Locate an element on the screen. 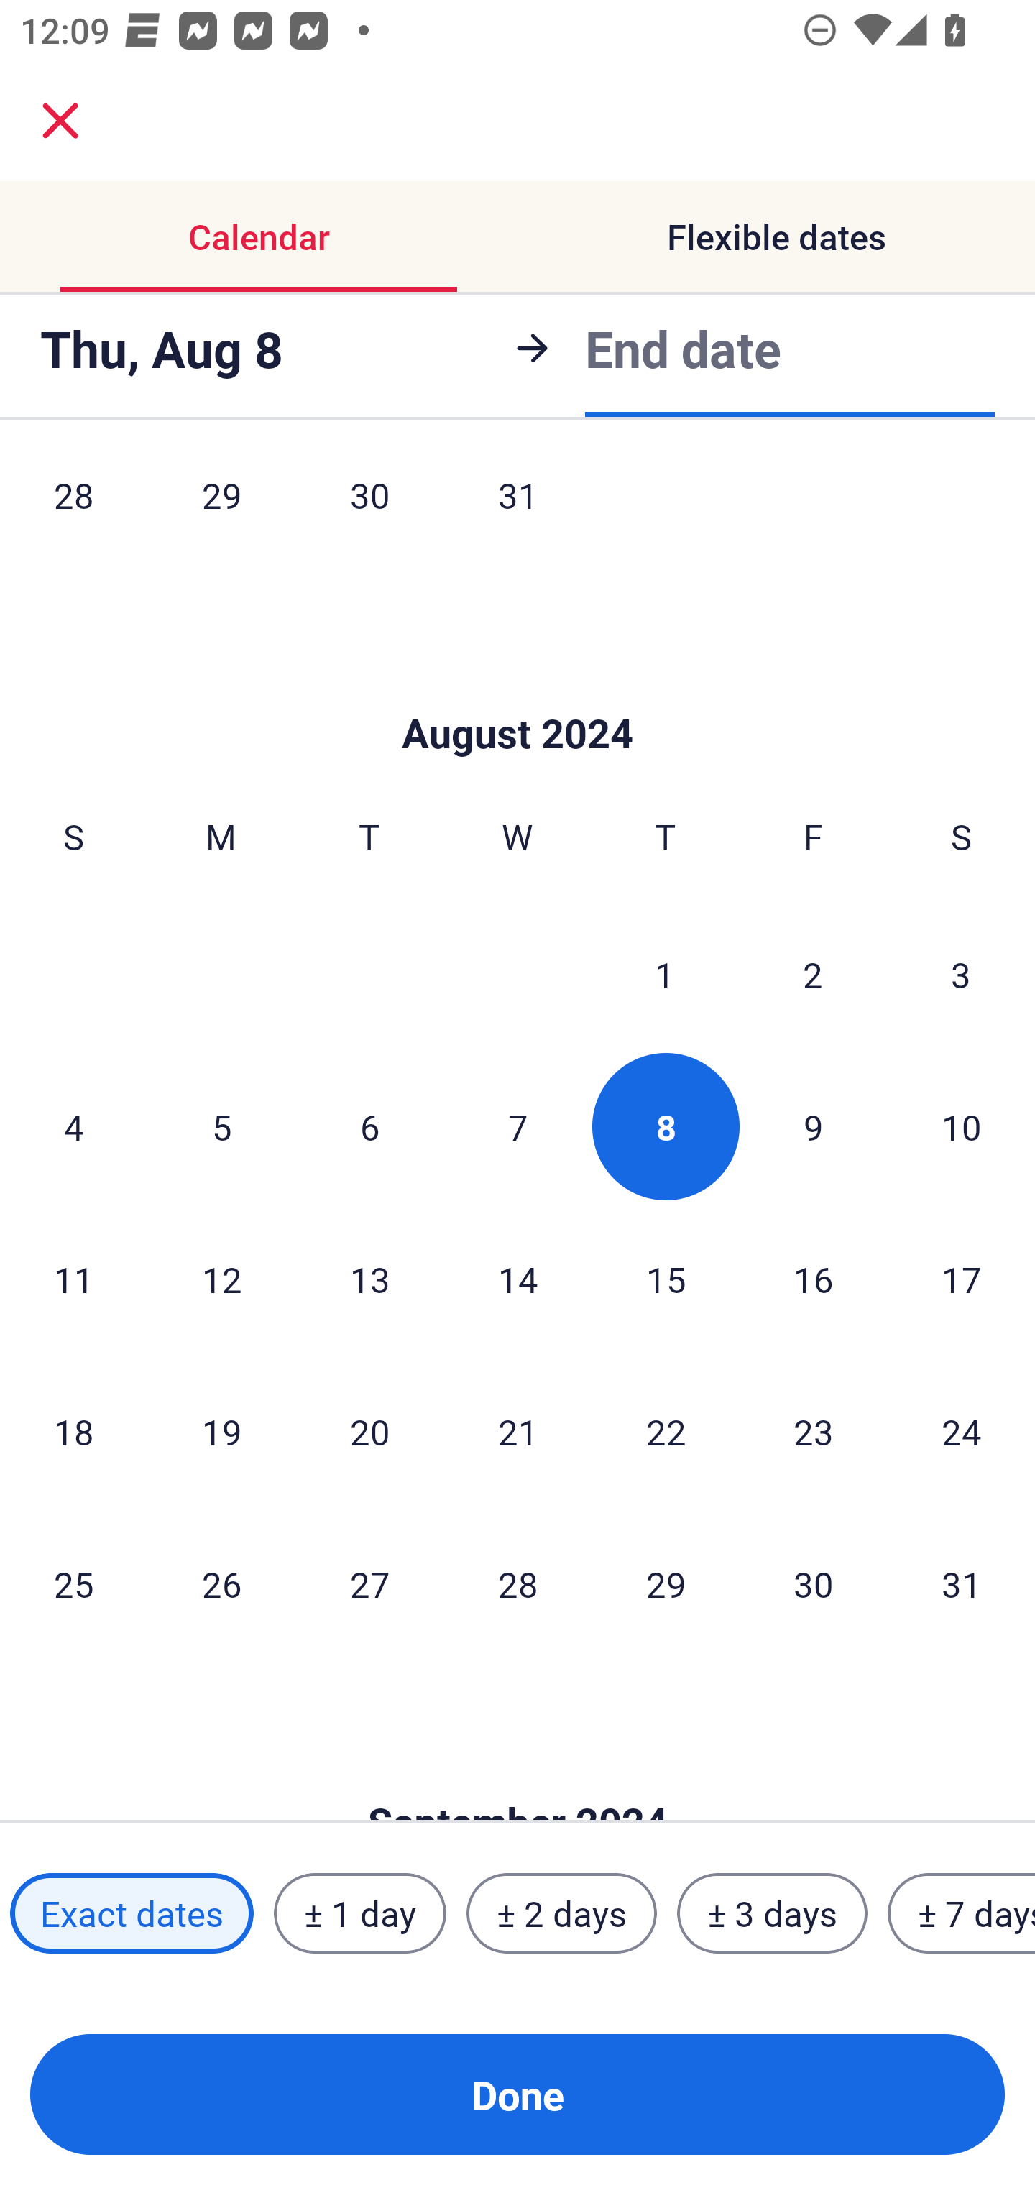  30 Tuesday, July 30, 2024 is located at coordinates (369, 515).